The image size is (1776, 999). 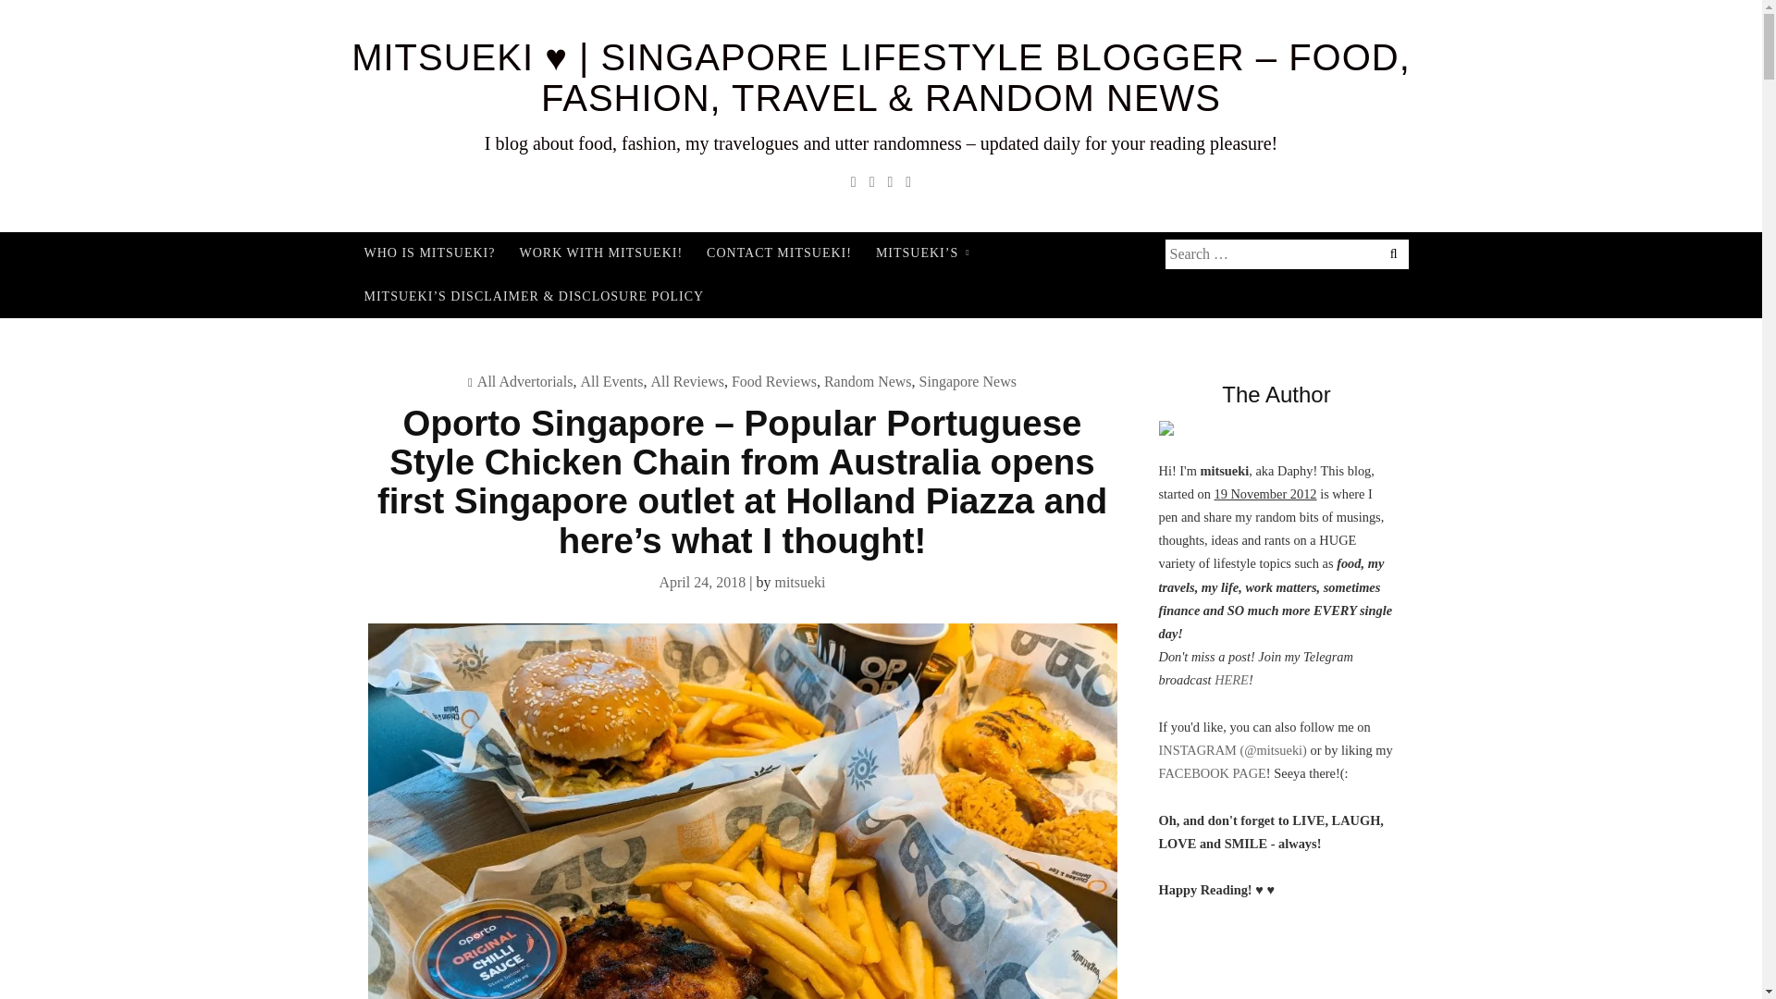 What do you see at coordinates (1276, 964) in the screenshot?
I see `CAG Affiliate Widget` at bounding box center [1276, 964].